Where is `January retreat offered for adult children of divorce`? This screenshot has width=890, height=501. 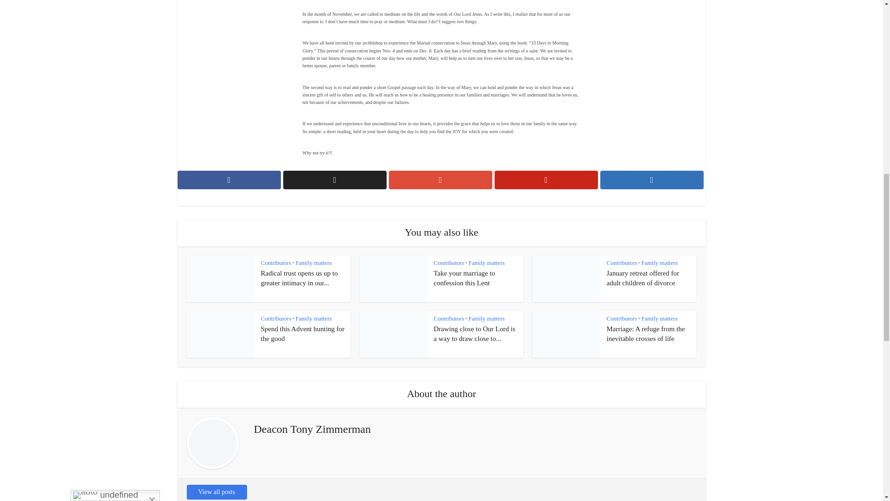
January retreat offered for adult children of divorce is located at coordinates (642, 277).